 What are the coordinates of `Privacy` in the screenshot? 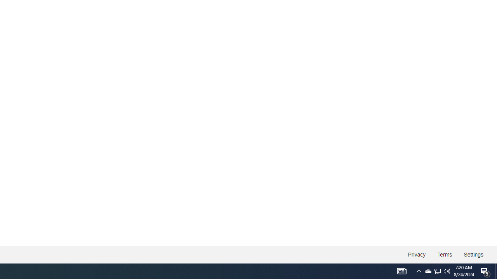 It's located at (417, 254).